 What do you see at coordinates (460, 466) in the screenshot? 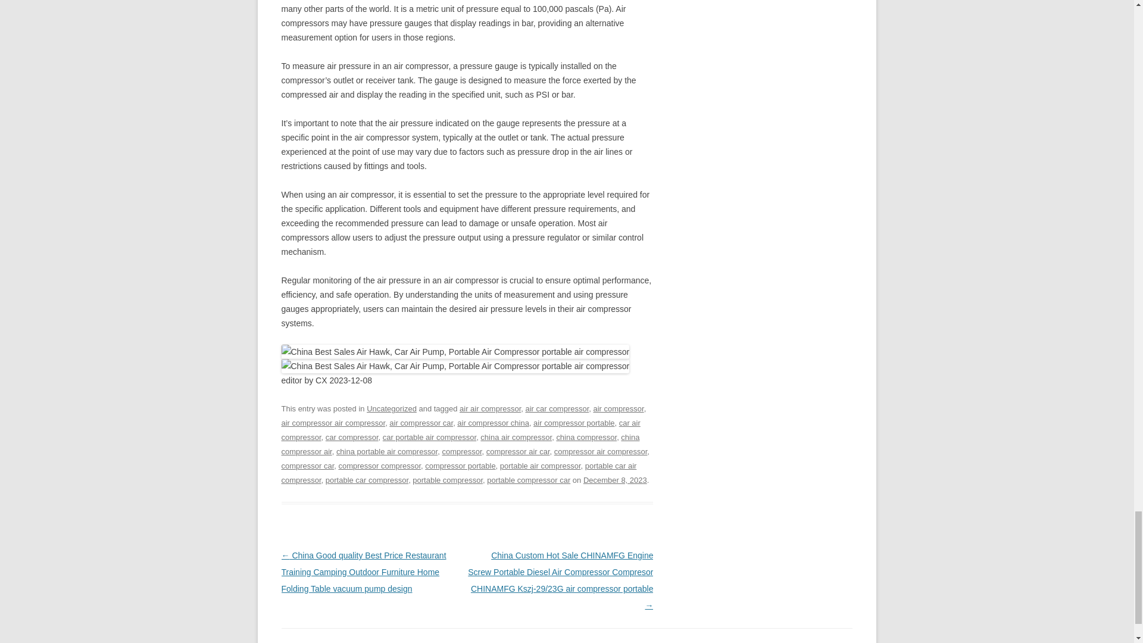
I see `compressor portable` at bounding box center [460, 466].